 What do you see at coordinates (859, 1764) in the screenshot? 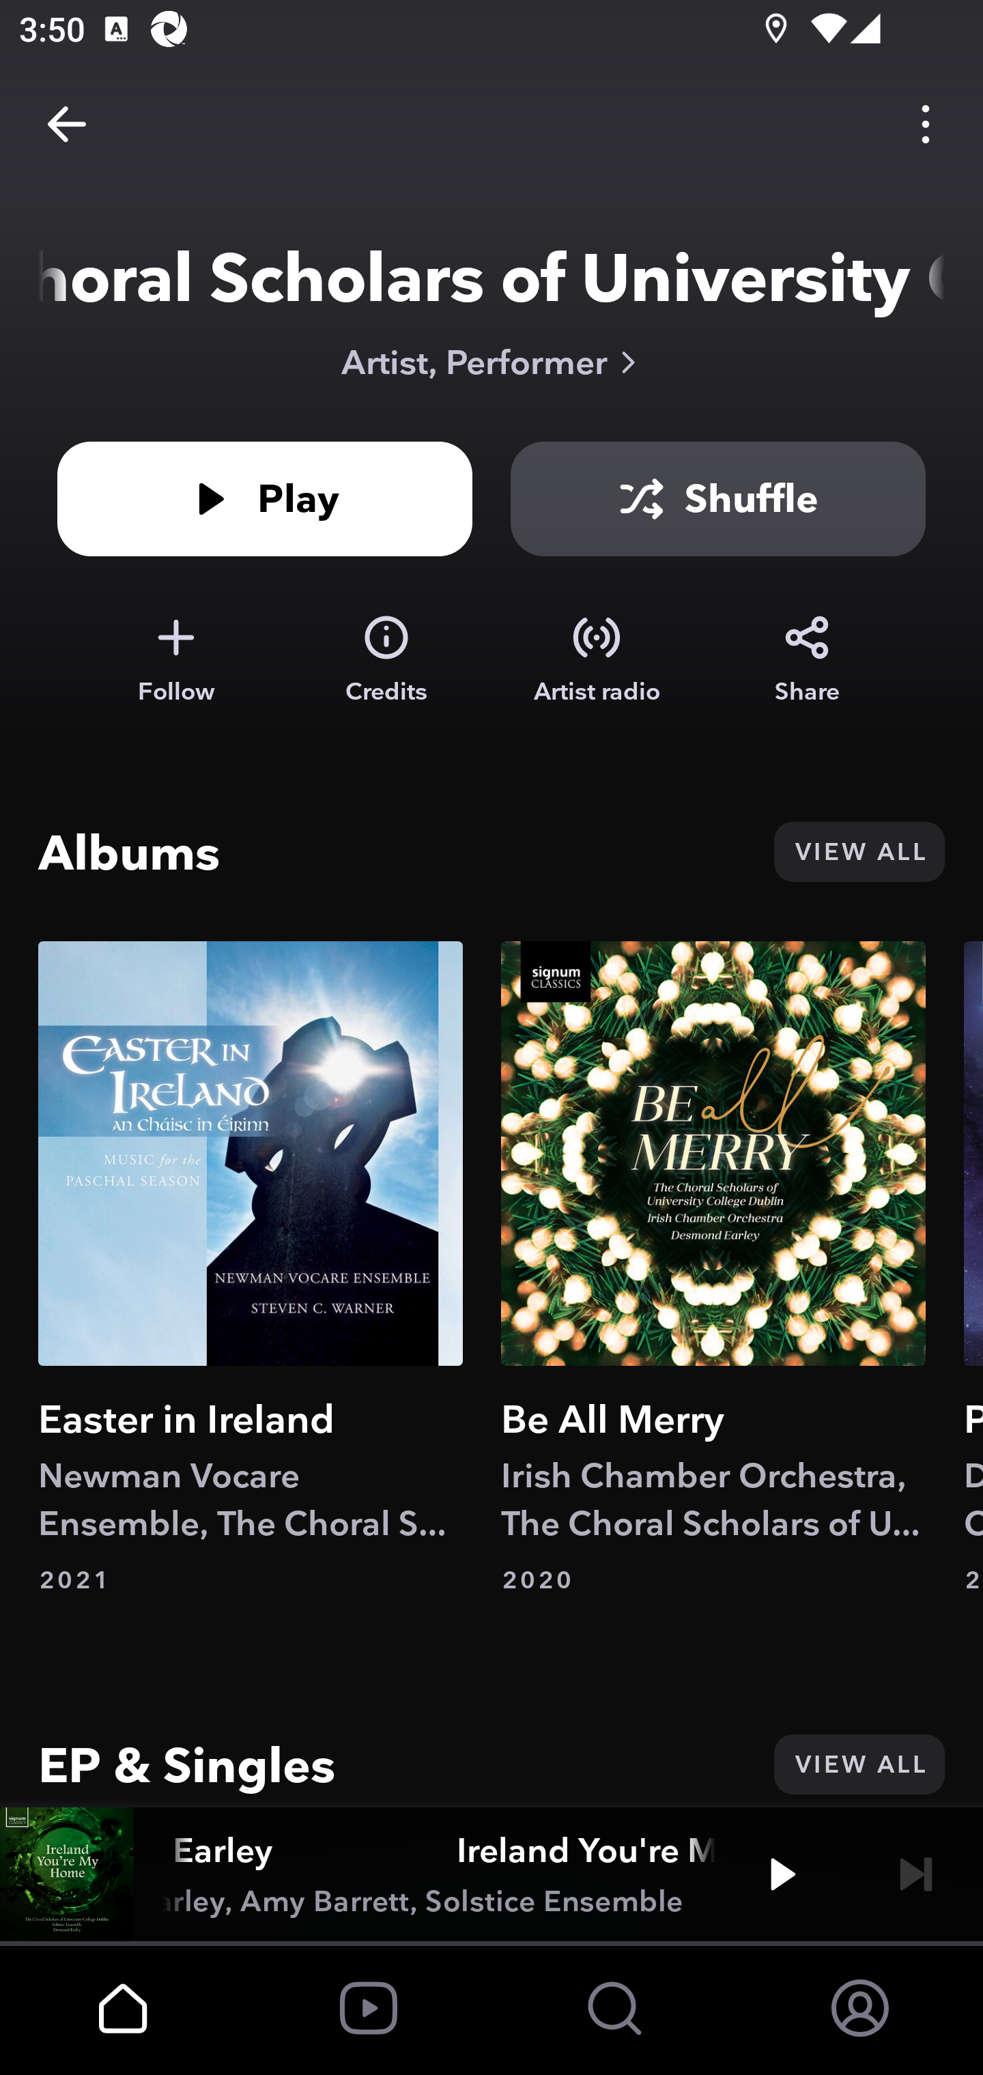
I see `VIEW ALL` at bounding box center [859, 1764].